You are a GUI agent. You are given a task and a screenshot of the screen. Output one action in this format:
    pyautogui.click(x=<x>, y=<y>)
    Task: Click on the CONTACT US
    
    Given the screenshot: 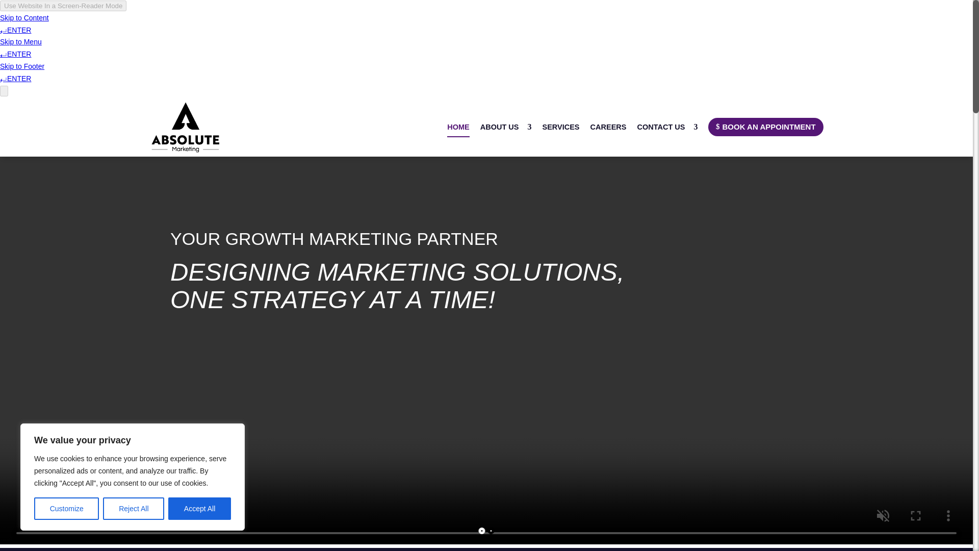 What is the action you would take?
    pyautogui.click(x=667, y=127)
    